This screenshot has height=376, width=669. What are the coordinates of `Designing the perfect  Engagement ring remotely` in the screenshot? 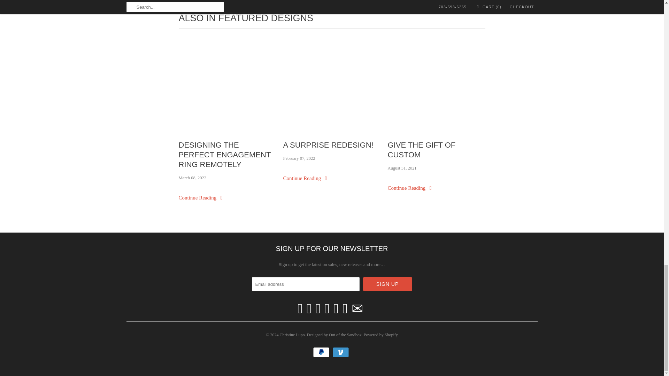 It's located at (227, 83).